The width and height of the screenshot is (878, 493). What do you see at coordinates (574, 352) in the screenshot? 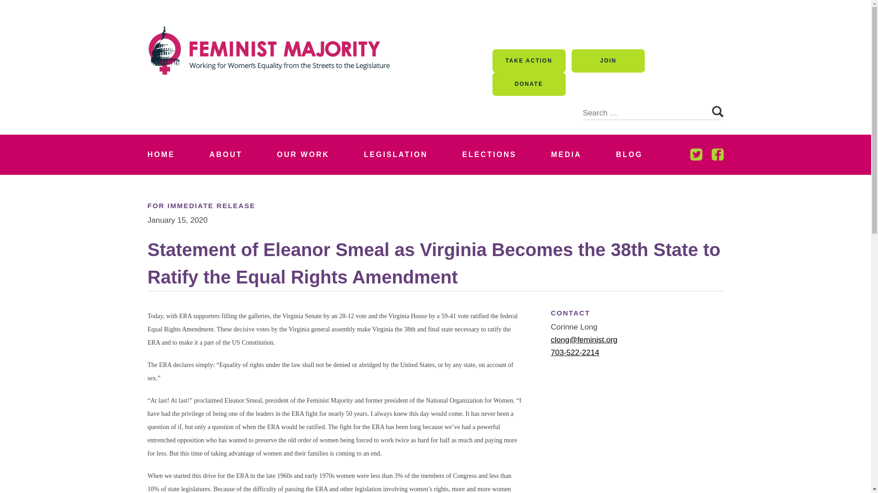
I see `703-522-2214` at bounding box center [574, 352].